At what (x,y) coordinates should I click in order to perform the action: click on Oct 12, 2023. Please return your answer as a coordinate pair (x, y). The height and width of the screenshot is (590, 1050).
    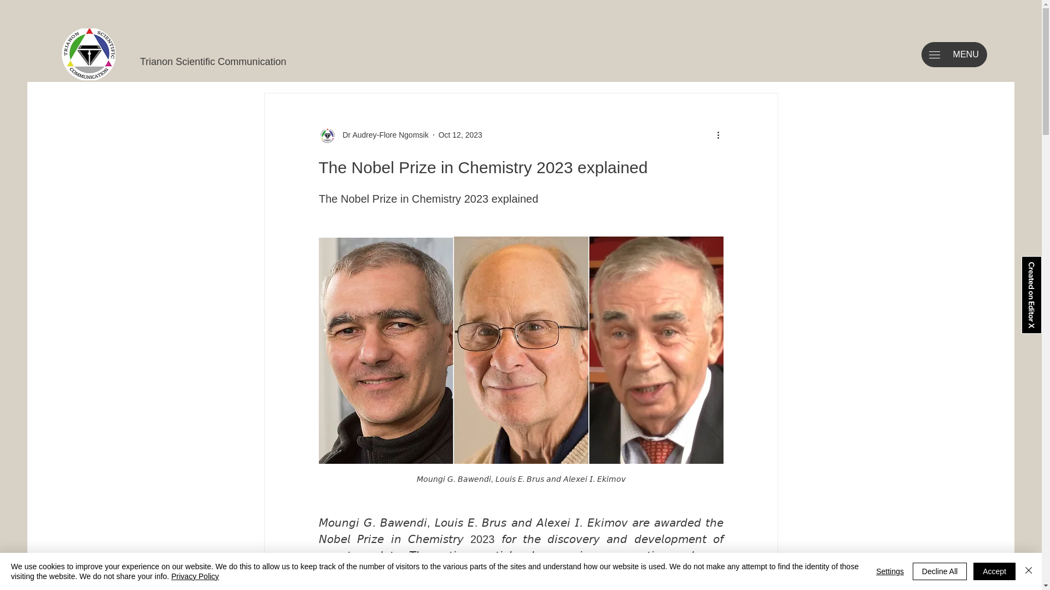
    Looking at the image, I should click on (460, 134).